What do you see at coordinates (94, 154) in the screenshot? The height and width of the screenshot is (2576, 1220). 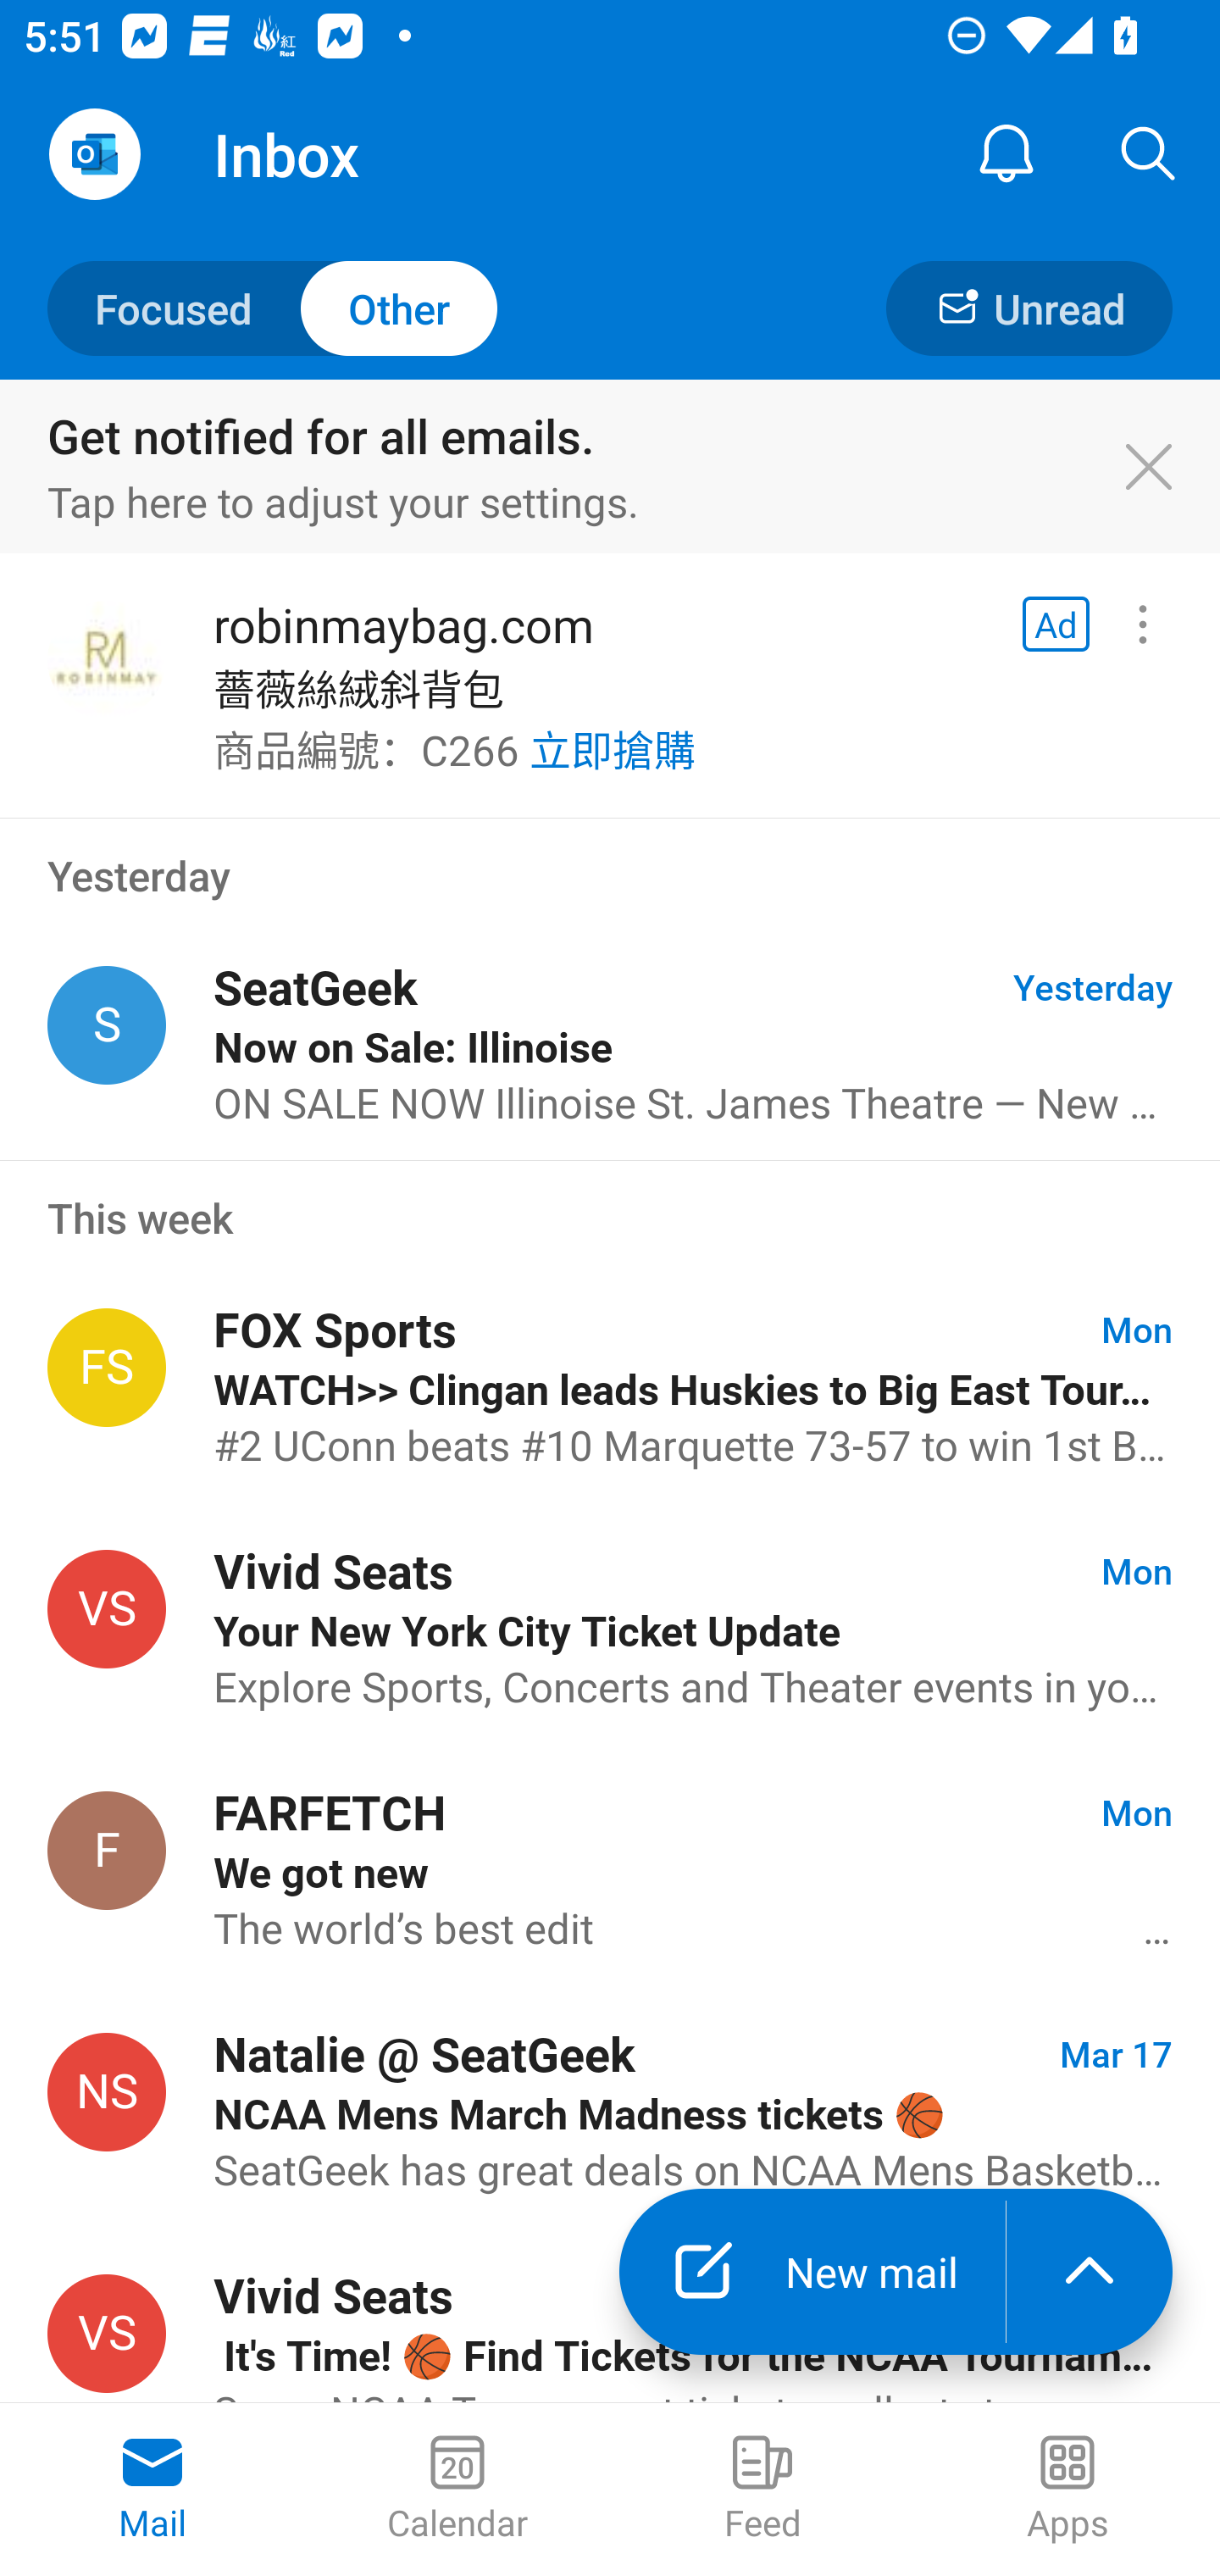 I see `Open Navigation Drawer` at bounding box center [94, 154].